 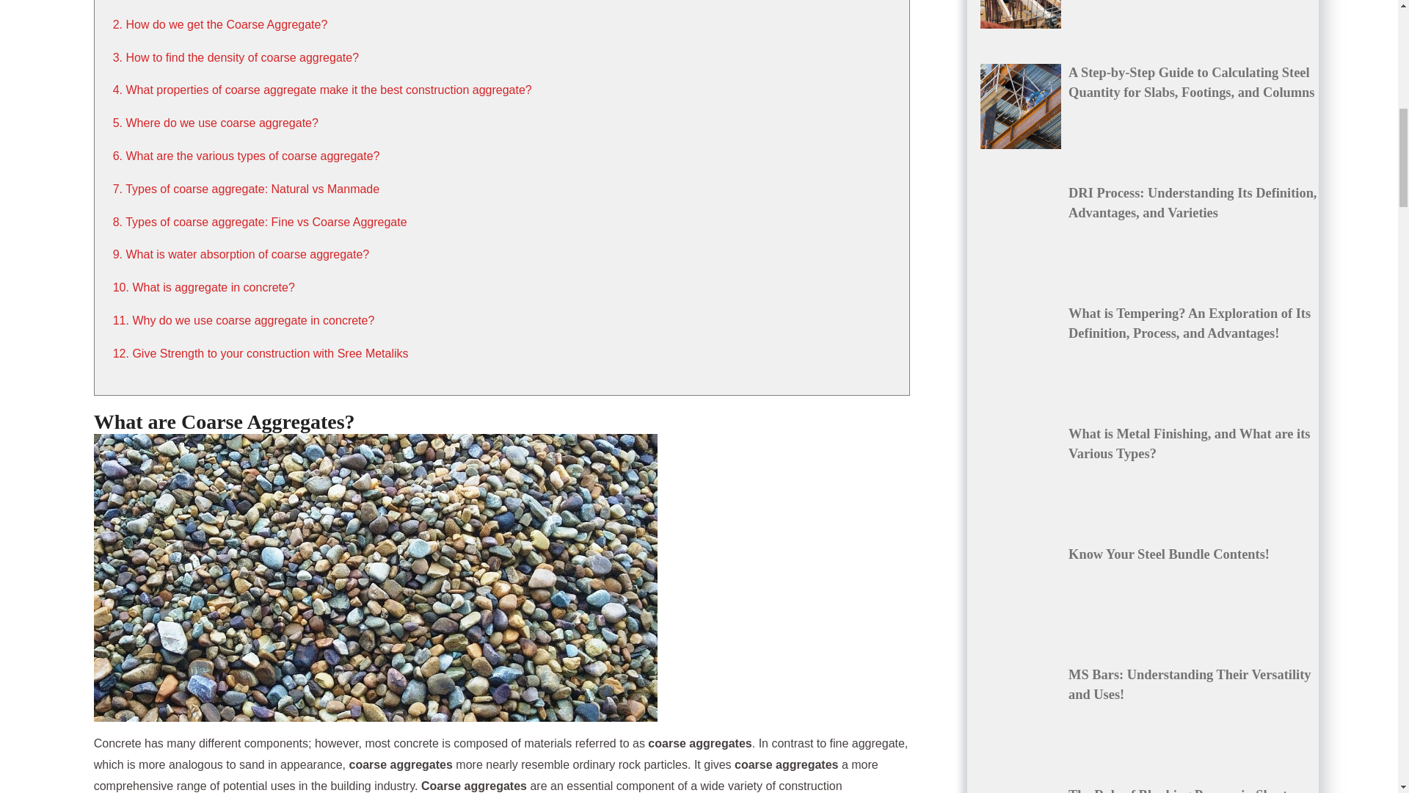 What do you see at coordinates (244, 320) in the screenshot?
I see `11. Why do we use coarse aggregate in concrete?` at bounding box center [244, 320].